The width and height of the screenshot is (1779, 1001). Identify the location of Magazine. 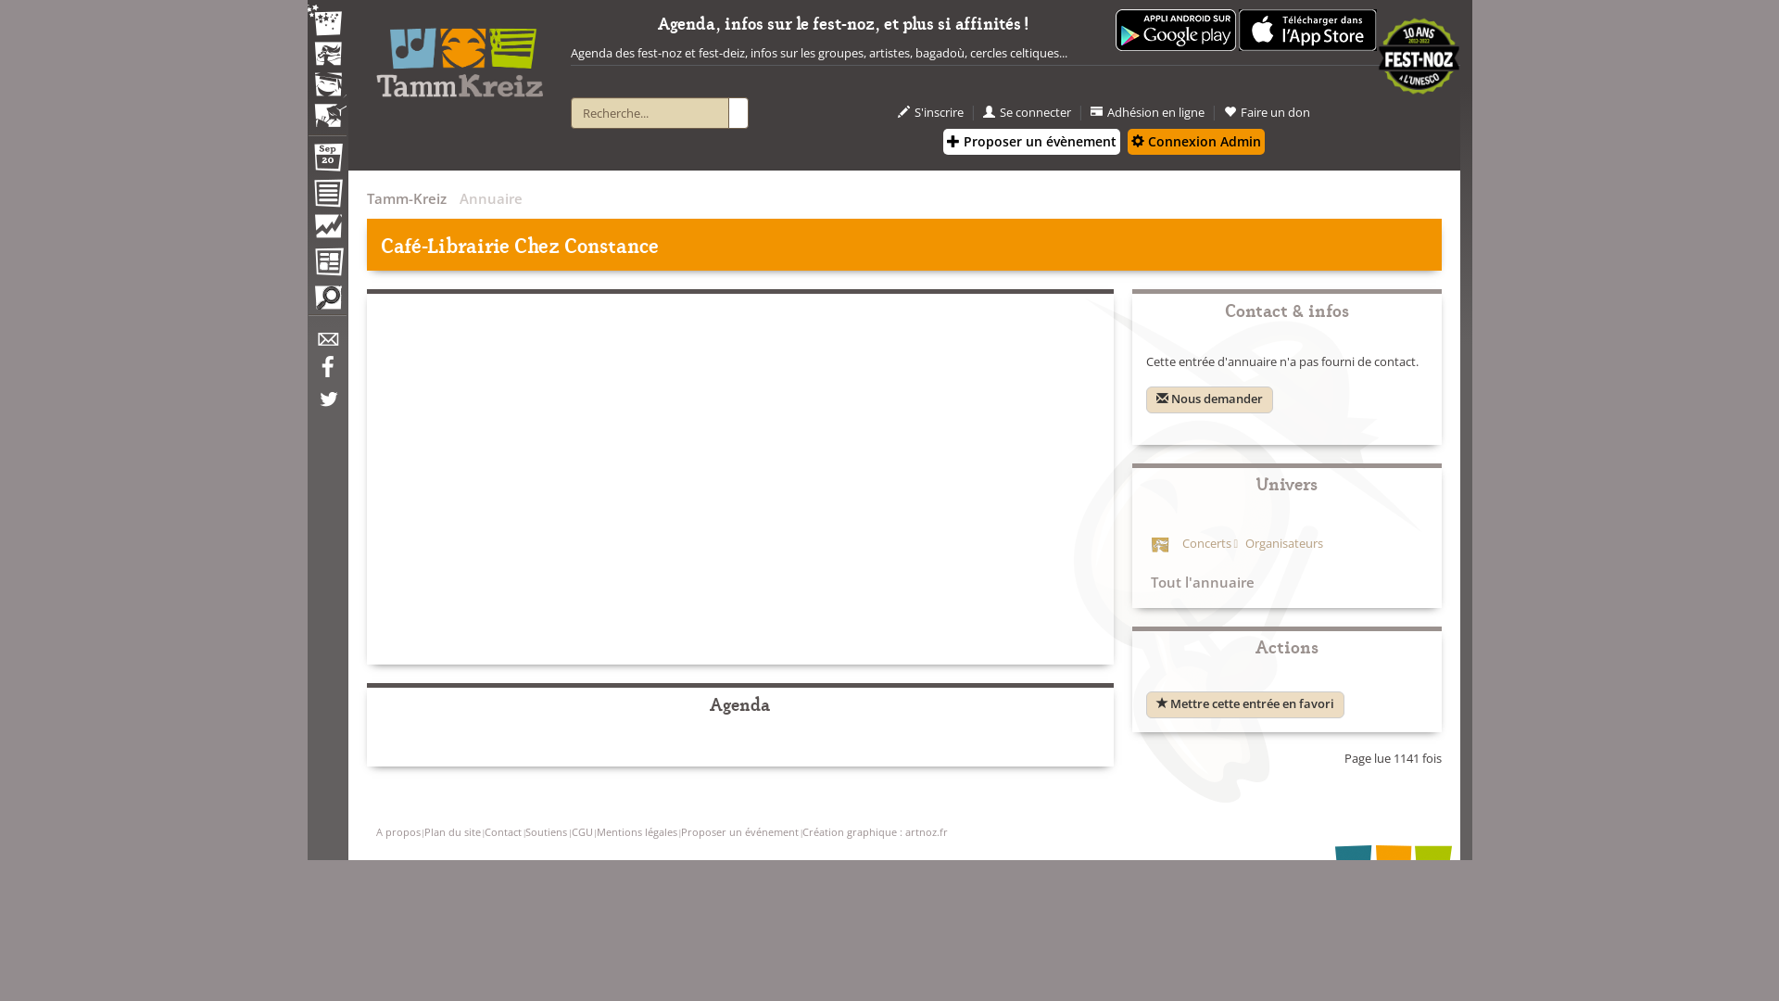
(327, 264).